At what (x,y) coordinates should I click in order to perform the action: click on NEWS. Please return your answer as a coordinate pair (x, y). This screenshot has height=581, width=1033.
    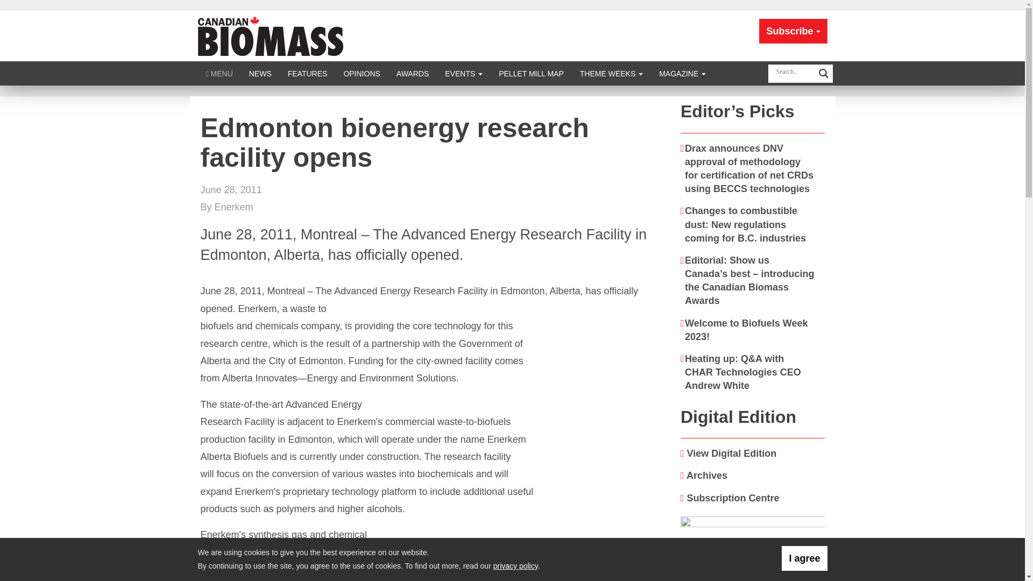
    Looking at the image, I should click on (260, 73).